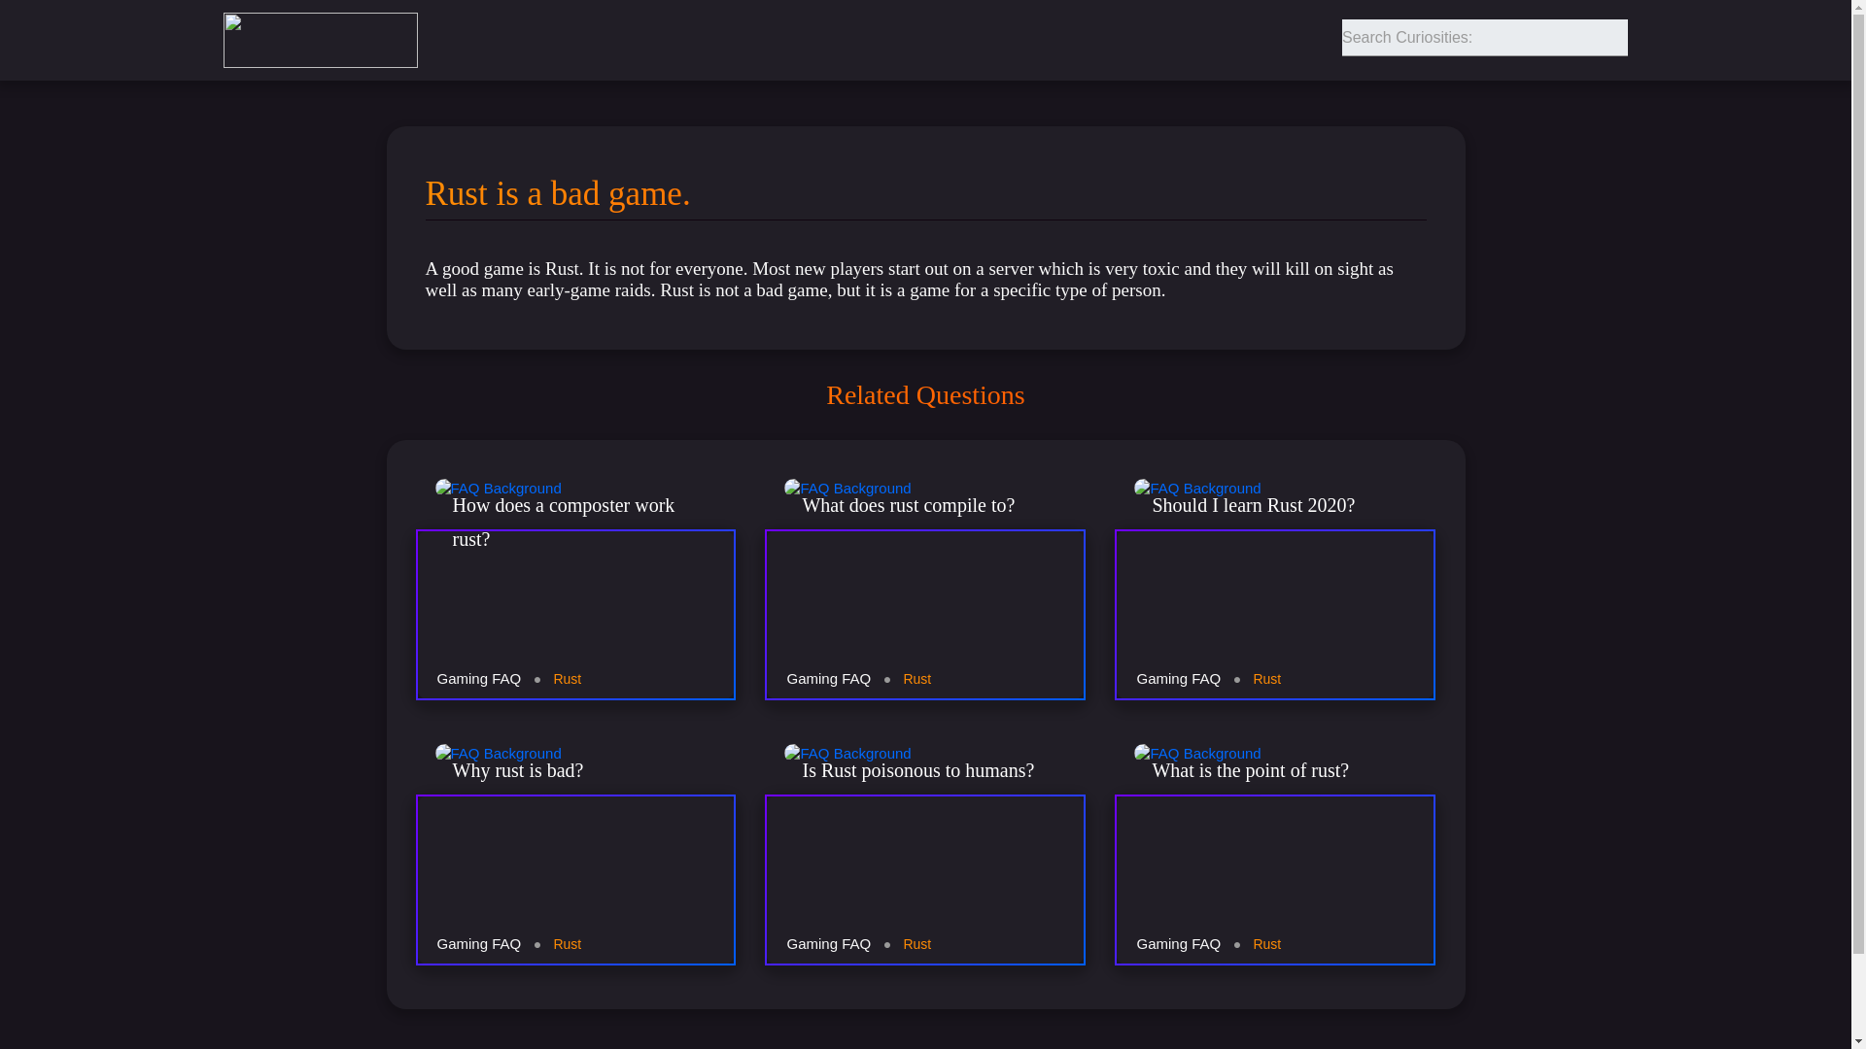 This screenshot has height=1049, width=1866. What do you see at coordinates (576, 823) in the screenshot?
I see `Why rust is bad?` at bounding box center [576, 823].